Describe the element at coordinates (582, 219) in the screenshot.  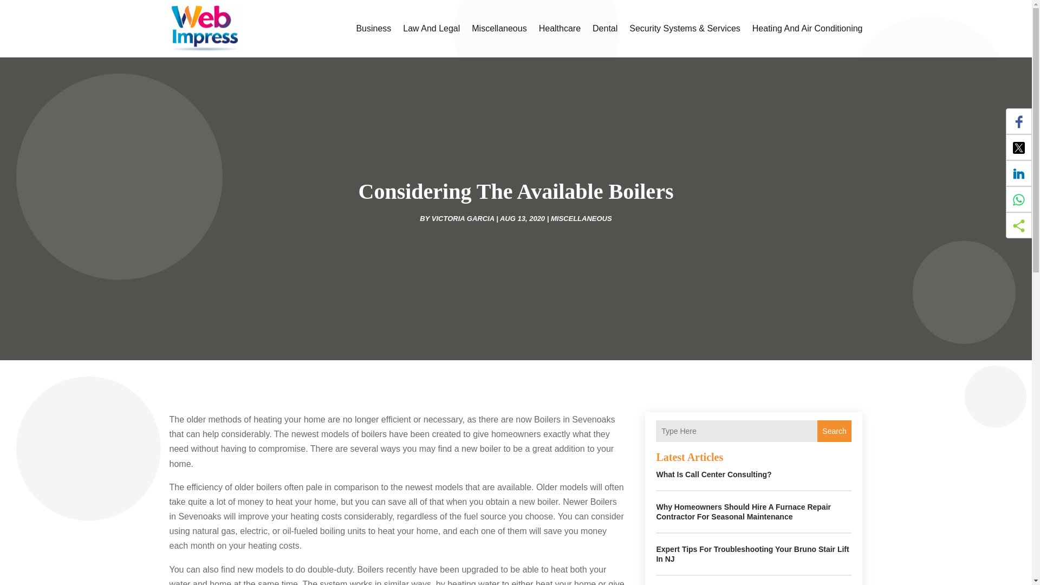
I see `MISCELLANEOUS` at that location.